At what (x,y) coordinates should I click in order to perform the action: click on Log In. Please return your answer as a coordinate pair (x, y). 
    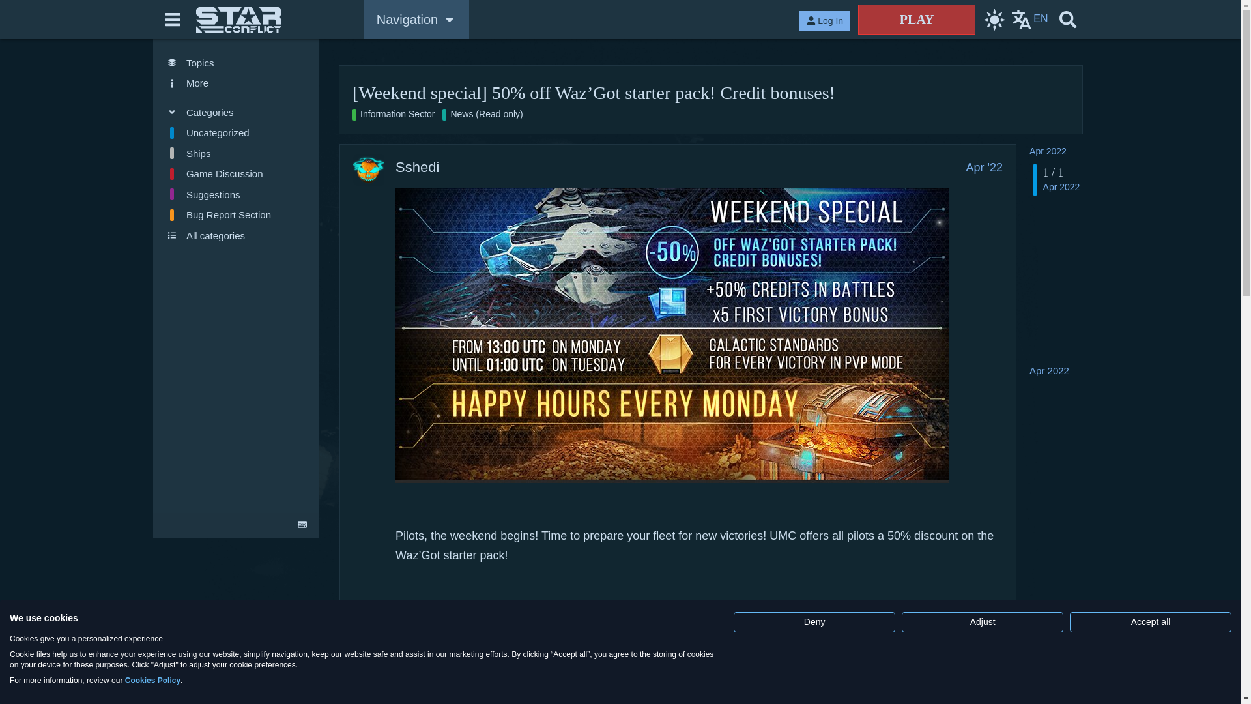
    Looking at the image, I should click on (825, 21).